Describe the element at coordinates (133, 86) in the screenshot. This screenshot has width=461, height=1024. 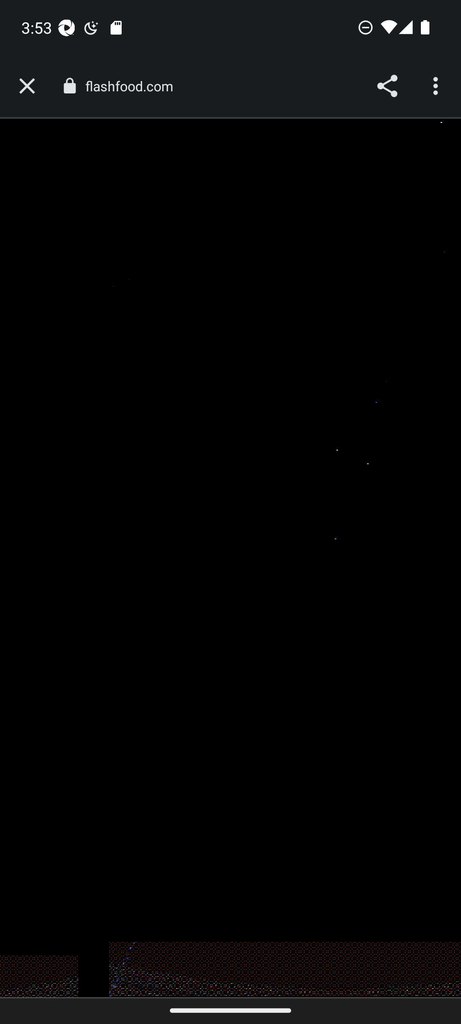
I see `flashfood.com` at that location.